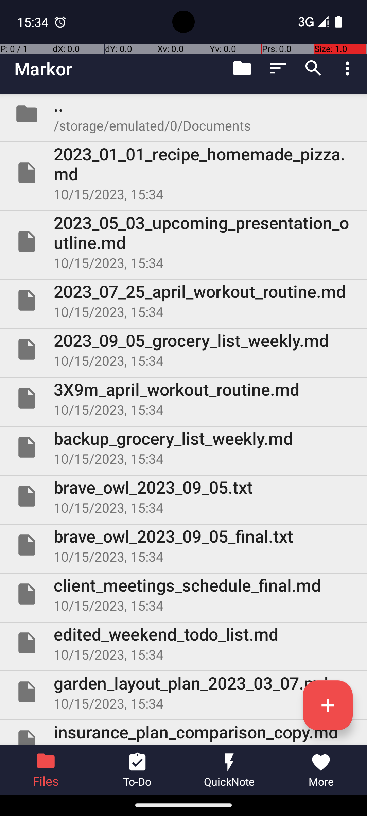  I want to click on File client_meetings_schedule_final.md , so click(183, 594).